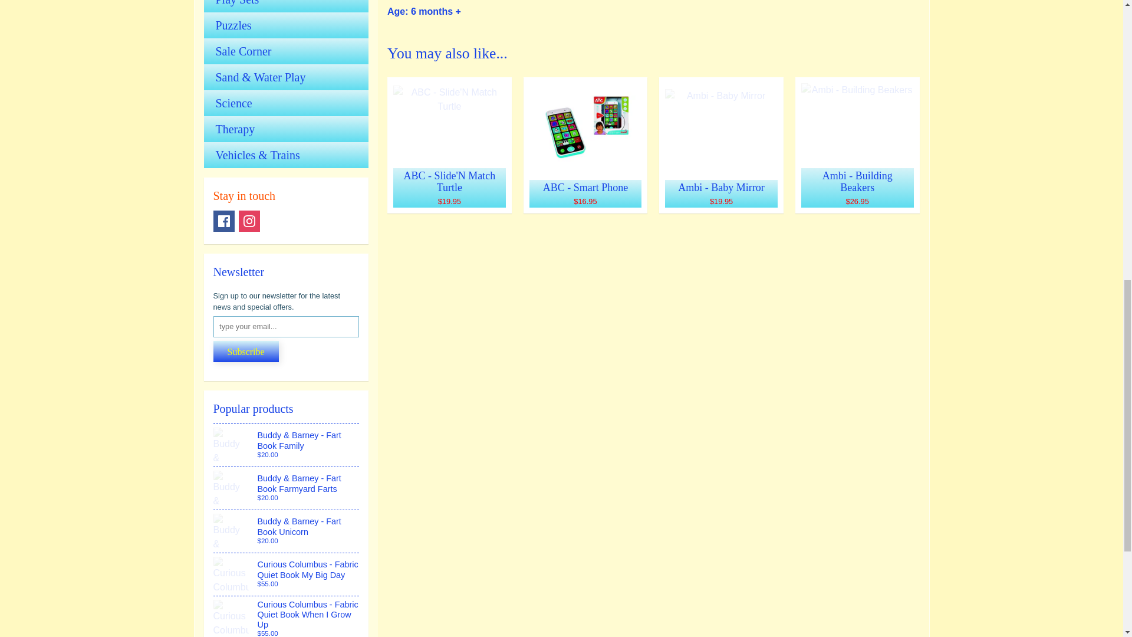  Describe the element at coordinates (585, 145) in the screenshot. I see `ABC - Smart Phone` at that location.